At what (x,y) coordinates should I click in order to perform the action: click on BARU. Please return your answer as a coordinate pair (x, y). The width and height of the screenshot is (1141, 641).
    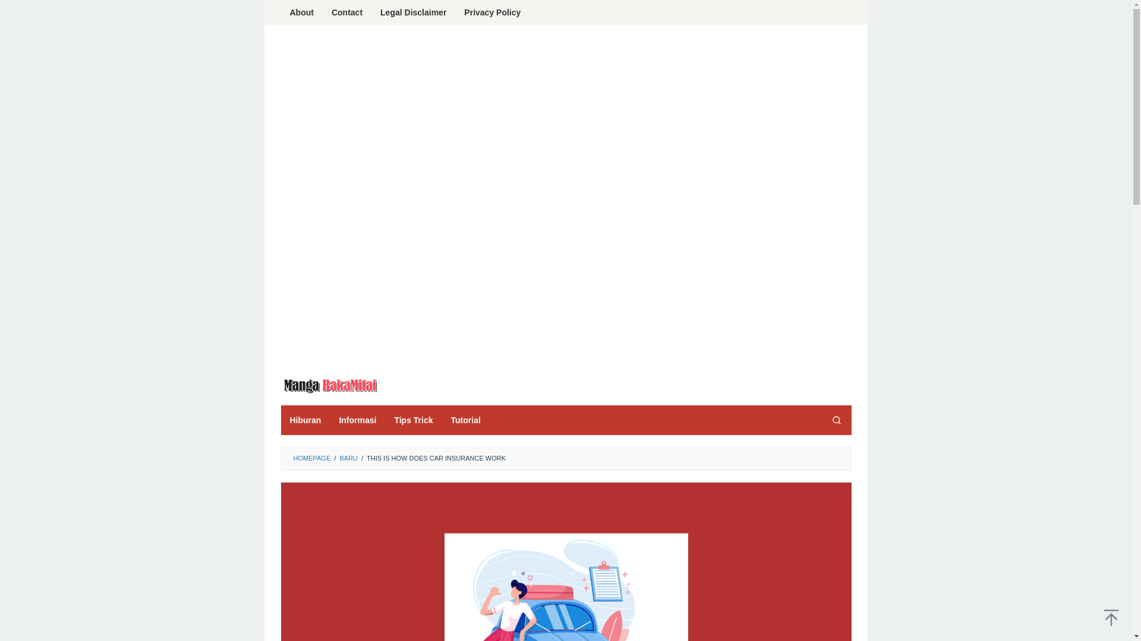
    Looking at the image, I should click on (348, 458).